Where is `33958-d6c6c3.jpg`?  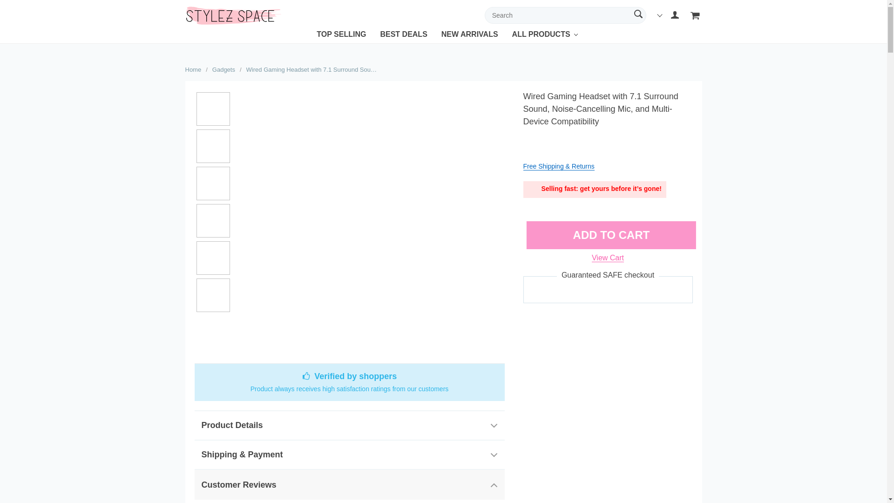 33958-d6c6c3.jpg is located at coordinates (213, 109).